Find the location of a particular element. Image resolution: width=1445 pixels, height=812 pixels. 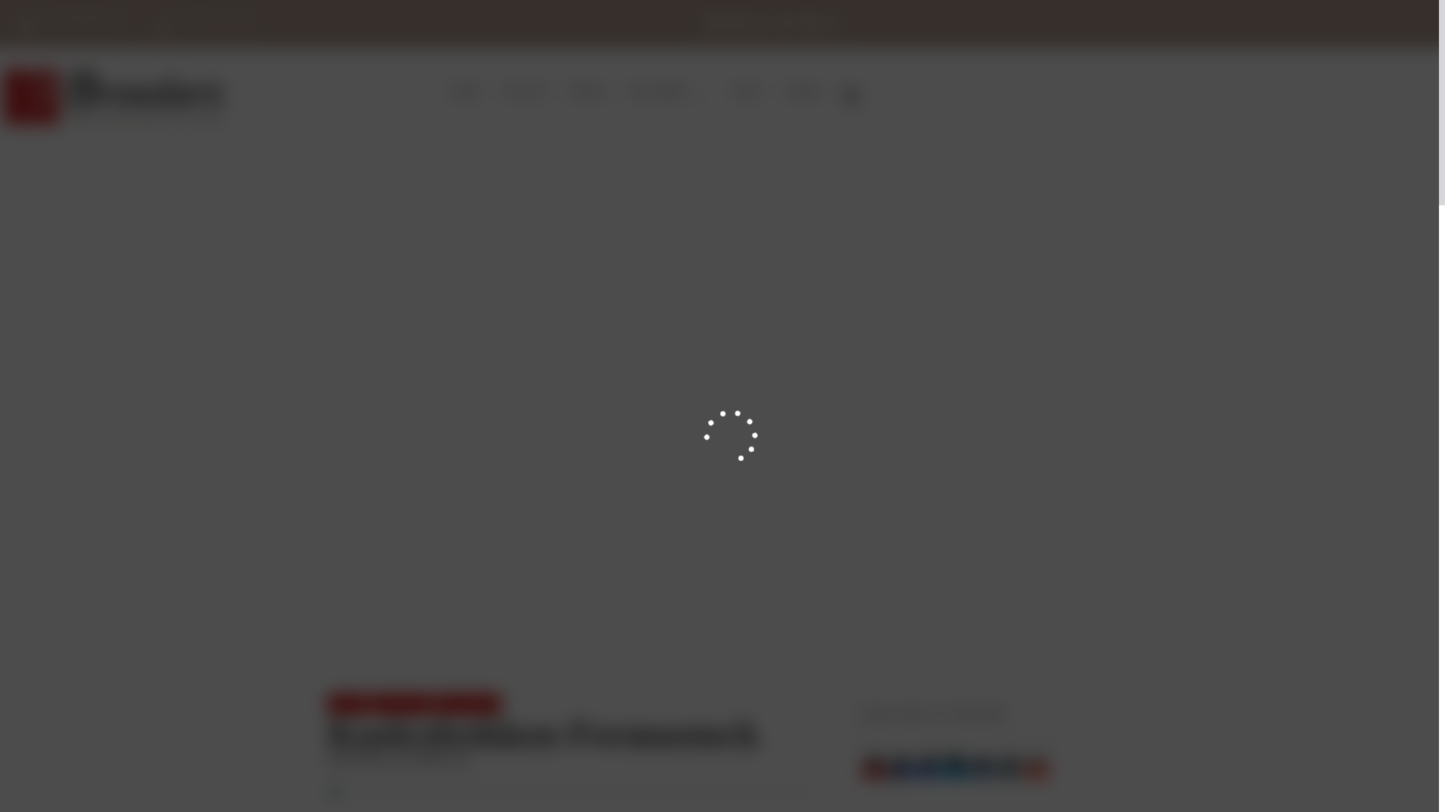

Pinterest is located at coordinates (875, 771).